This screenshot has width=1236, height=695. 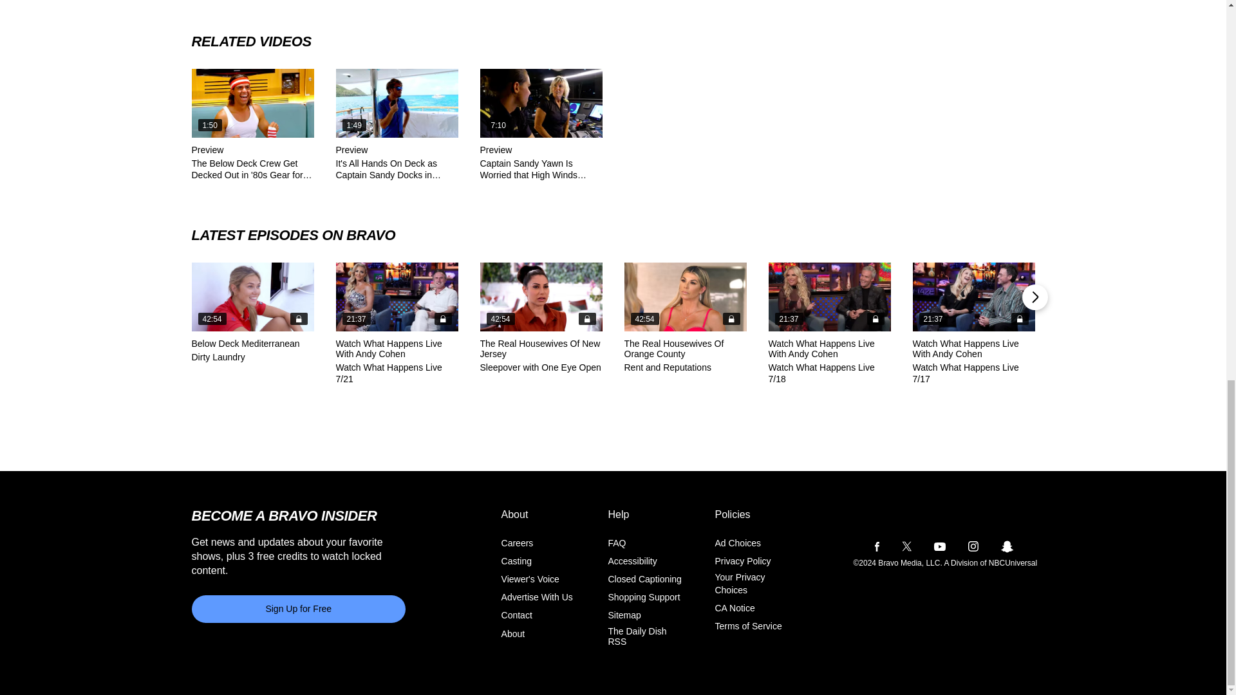 I want to click on Rent and Reputations, so click(x=685, y=297).